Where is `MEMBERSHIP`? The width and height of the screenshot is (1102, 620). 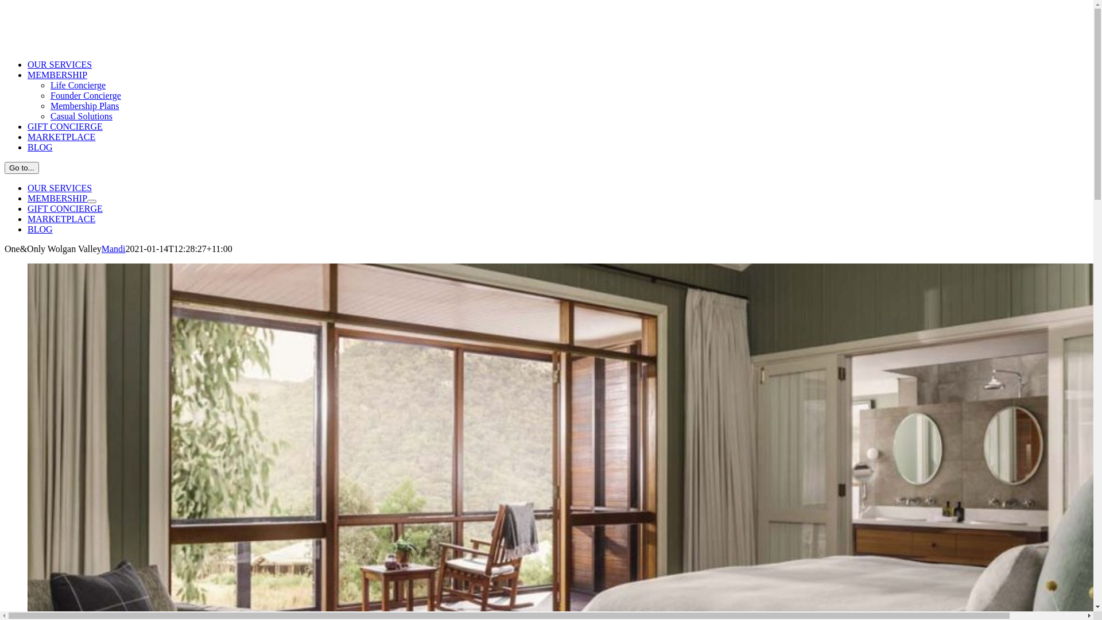 MEMBERSHIP is located at coordinates (57, 75).